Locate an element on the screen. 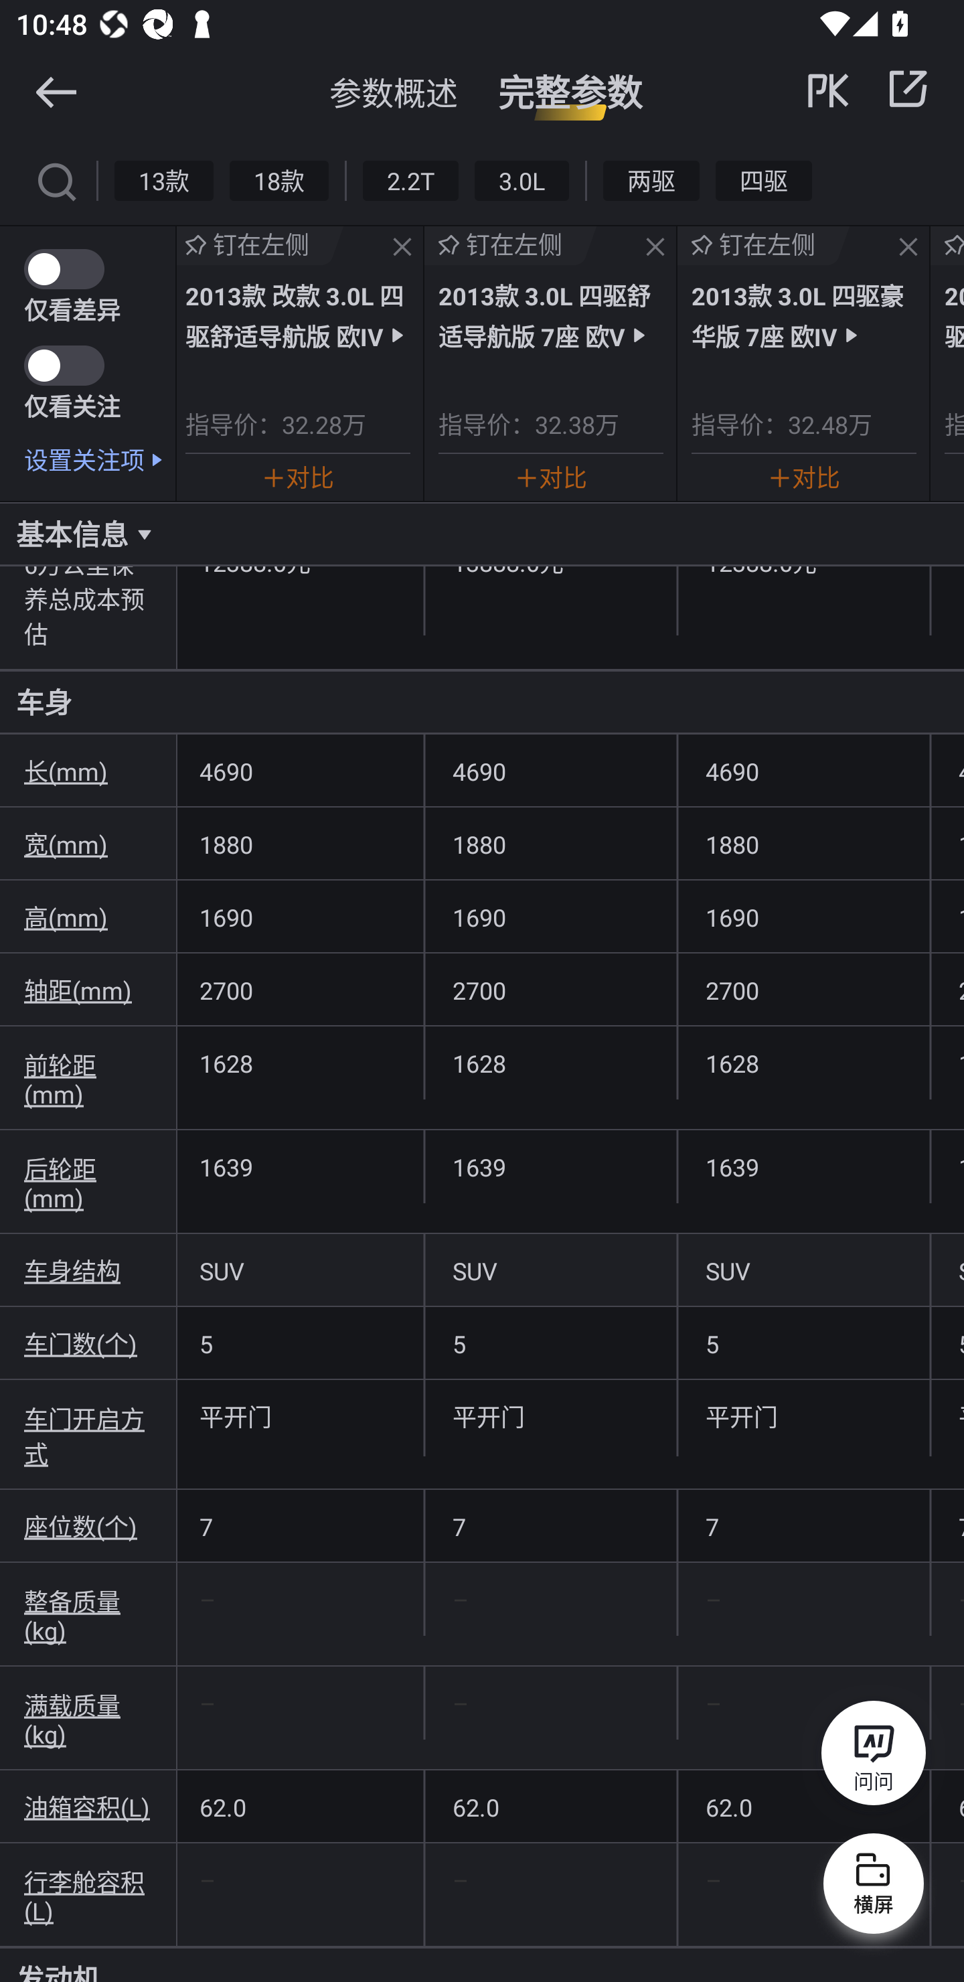 Image resolution: width=964 pixels, height=1982 pixels. 1628 is located at coordinates (803, 1063).